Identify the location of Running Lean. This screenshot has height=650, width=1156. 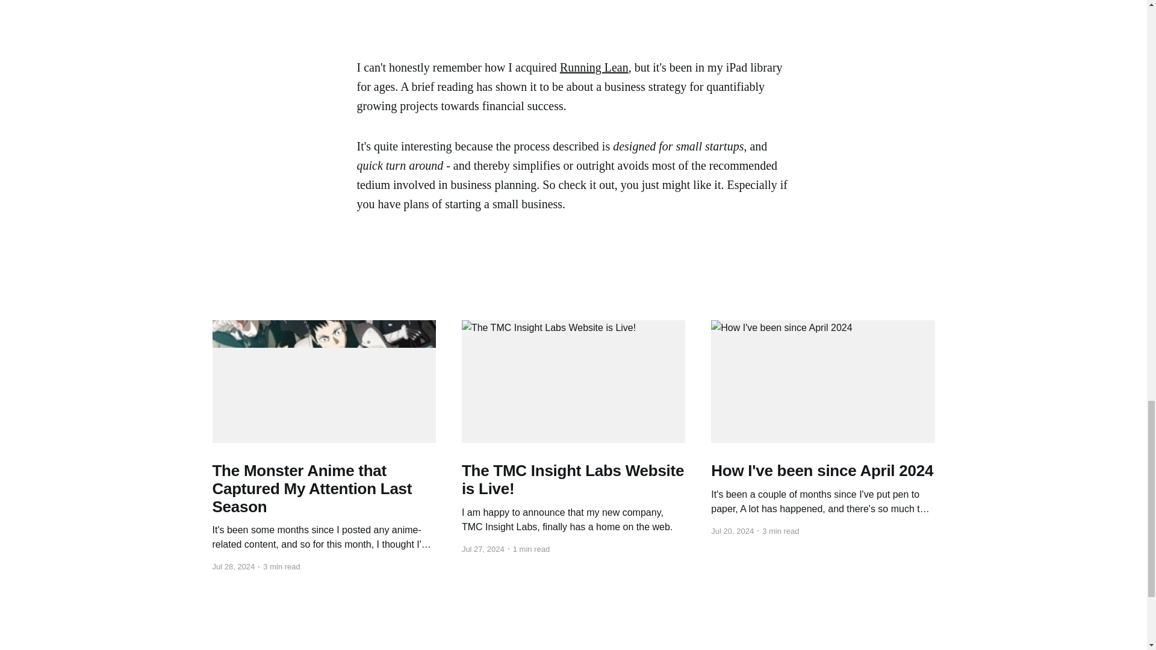
(594, 67).